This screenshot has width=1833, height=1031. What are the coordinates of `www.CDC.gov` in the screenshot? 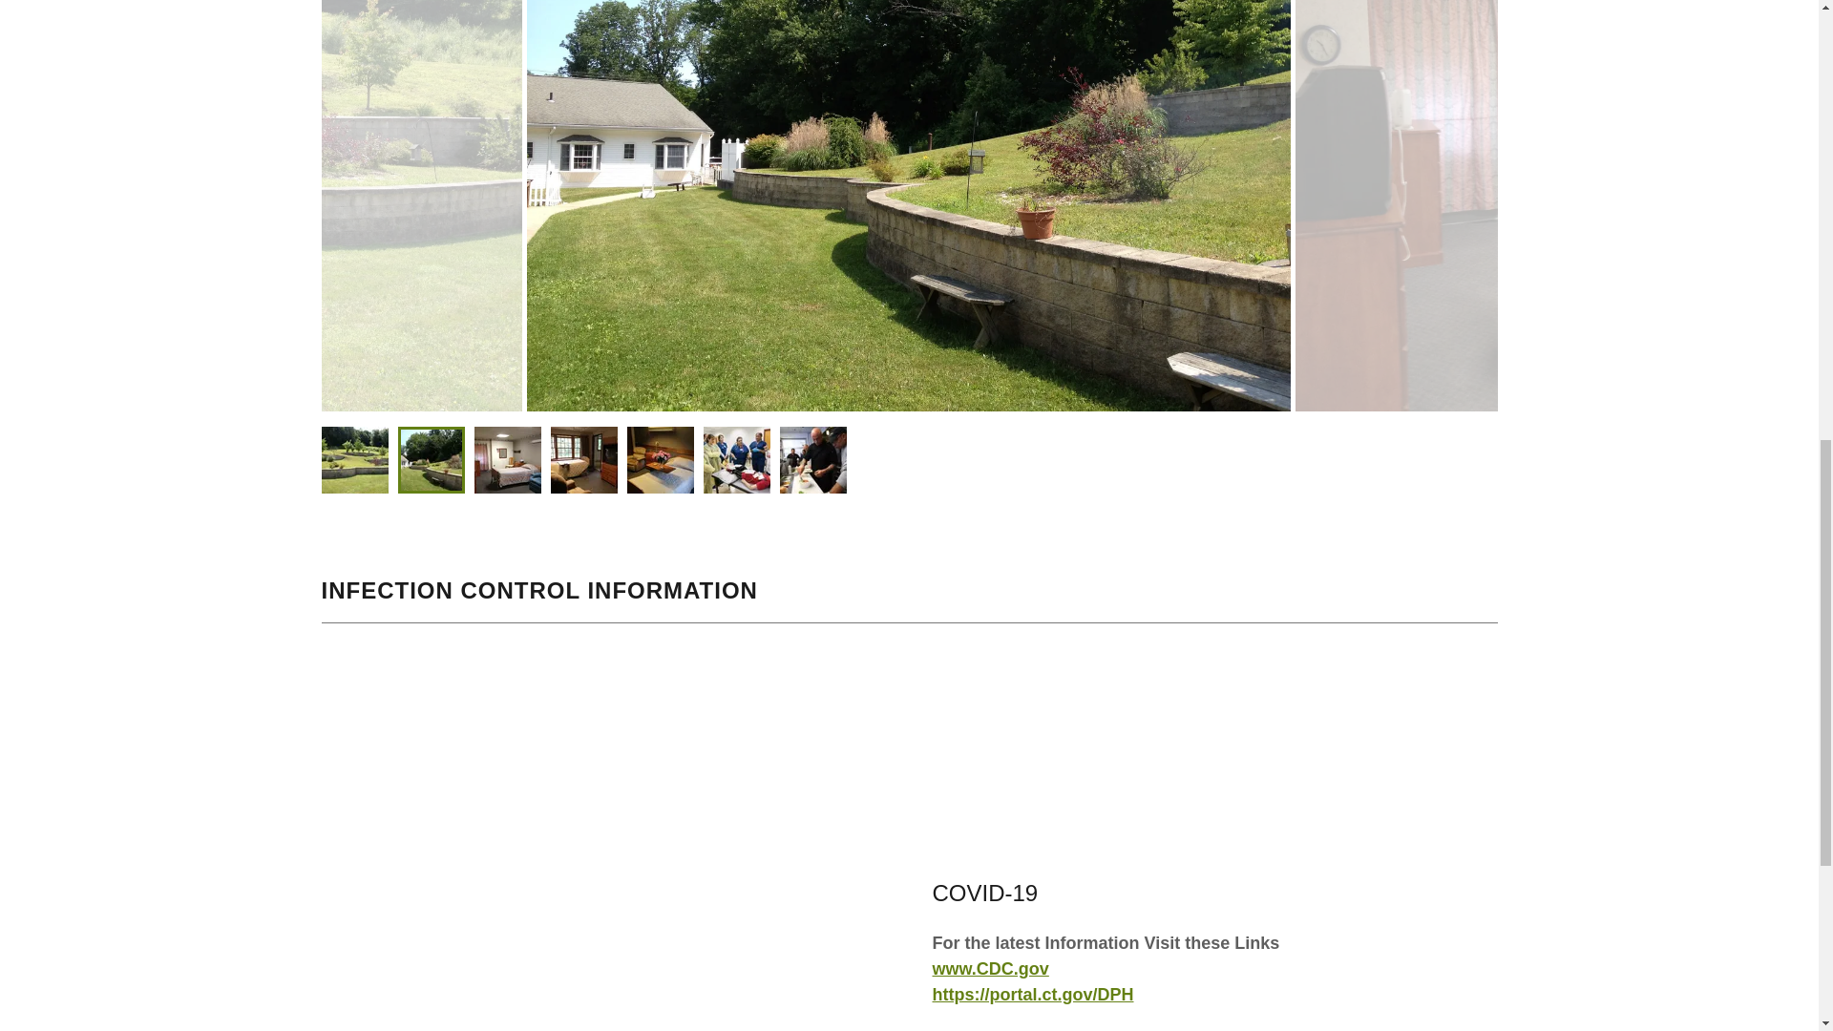 It's located at (989, 968).